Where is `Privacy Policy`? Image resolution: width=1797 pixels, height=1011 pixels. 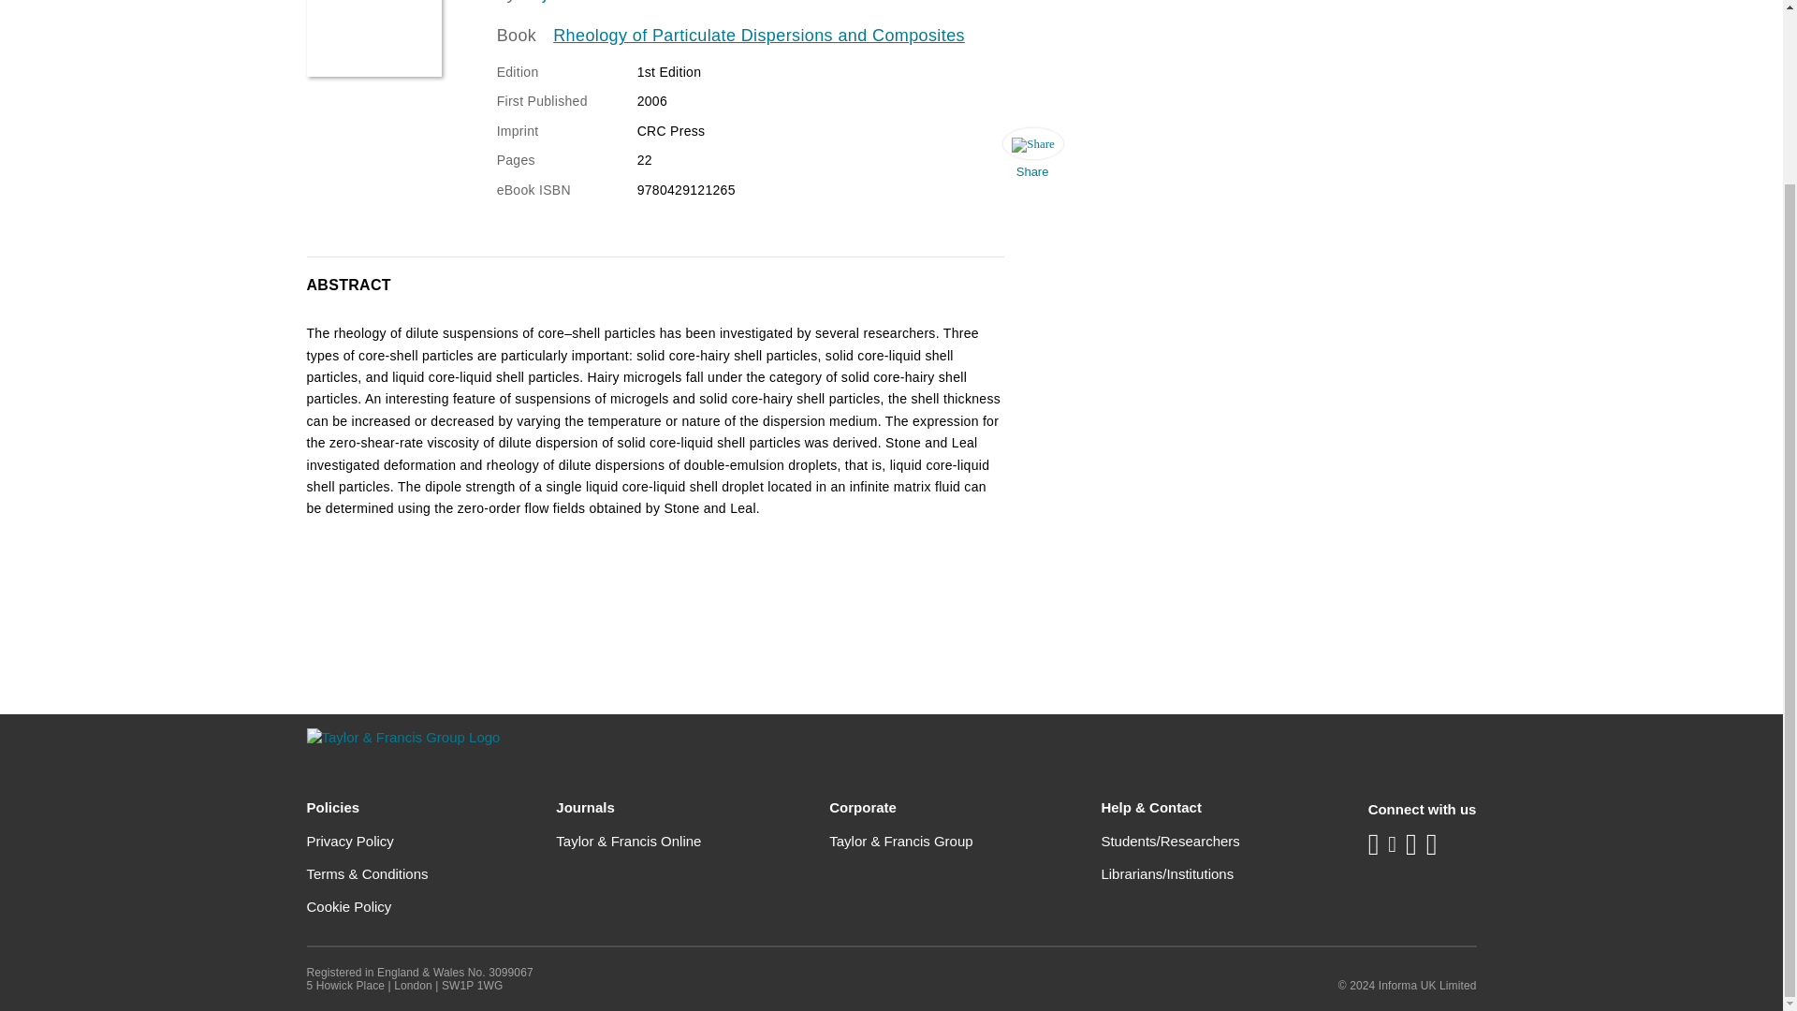
Privacy Policy is located at coordinates (350, 841).